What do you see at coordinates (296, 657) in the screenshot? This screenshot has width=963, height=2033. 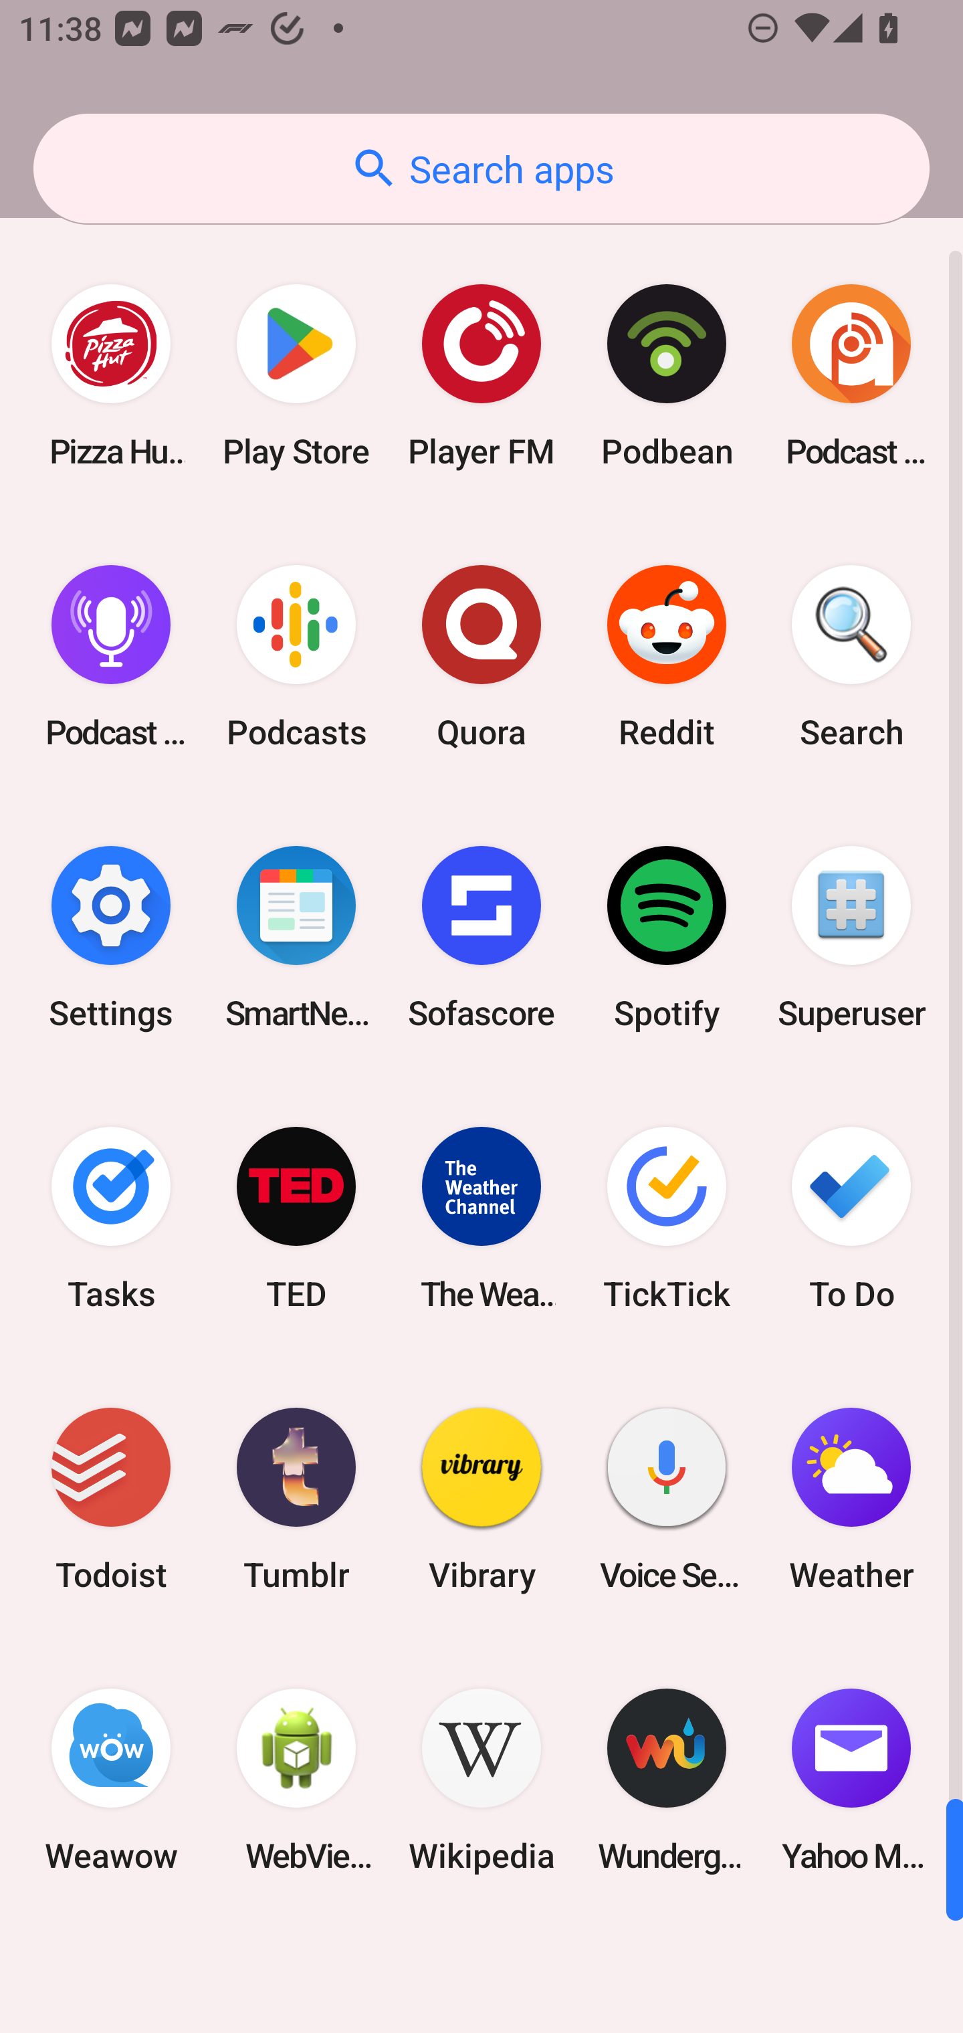 I see `Podcasts` at bounding box center [296, 657].